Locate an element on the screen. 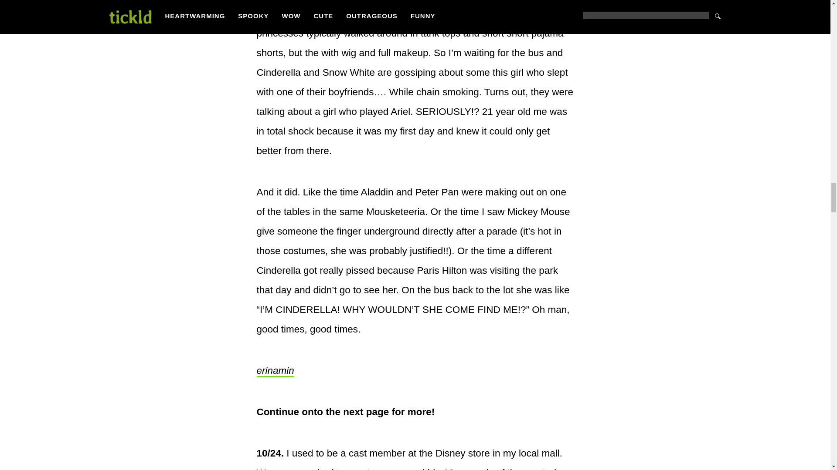 The width and height of the screenshot is (837, 470). erinamin is located at coordinates (275, 371).